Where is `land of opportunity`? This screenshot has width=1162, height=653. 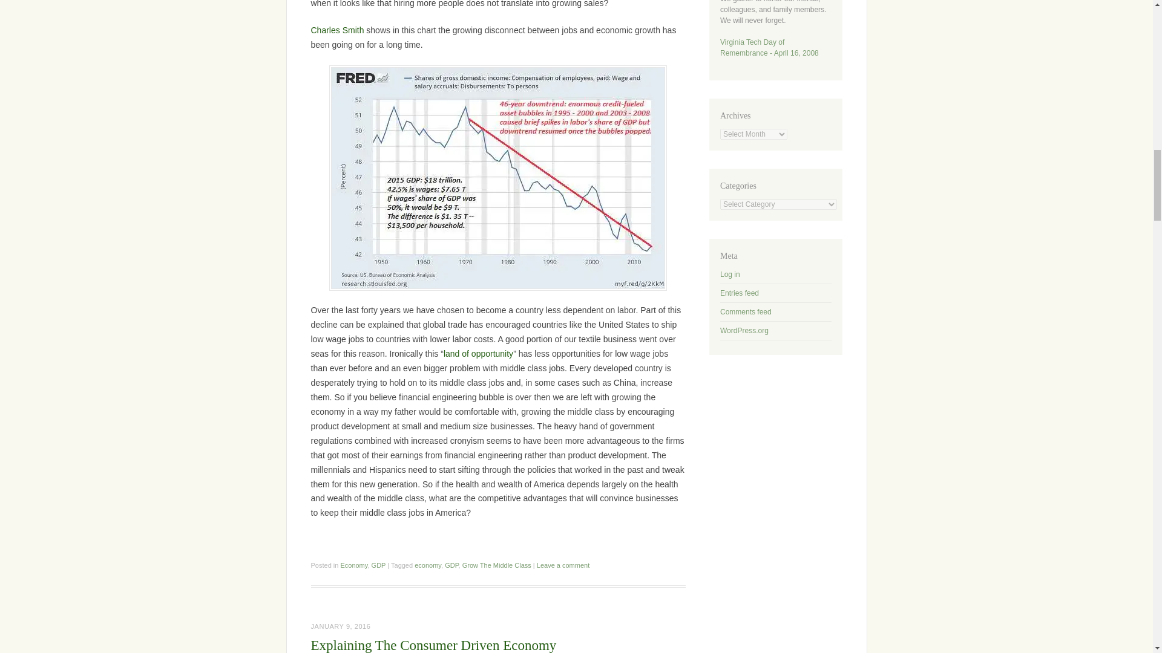
land of opportunity is located at coordinates (478, 353).